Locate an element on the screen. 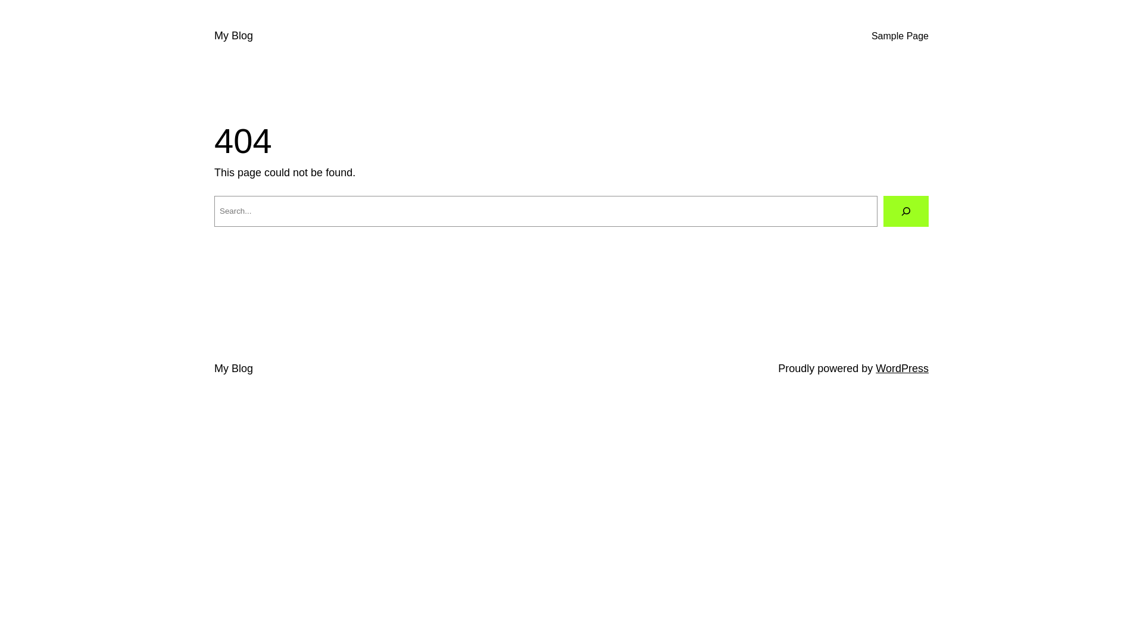 This screenshot has width=1143, height=643. Sample Page is located at coordinates (900, 36).